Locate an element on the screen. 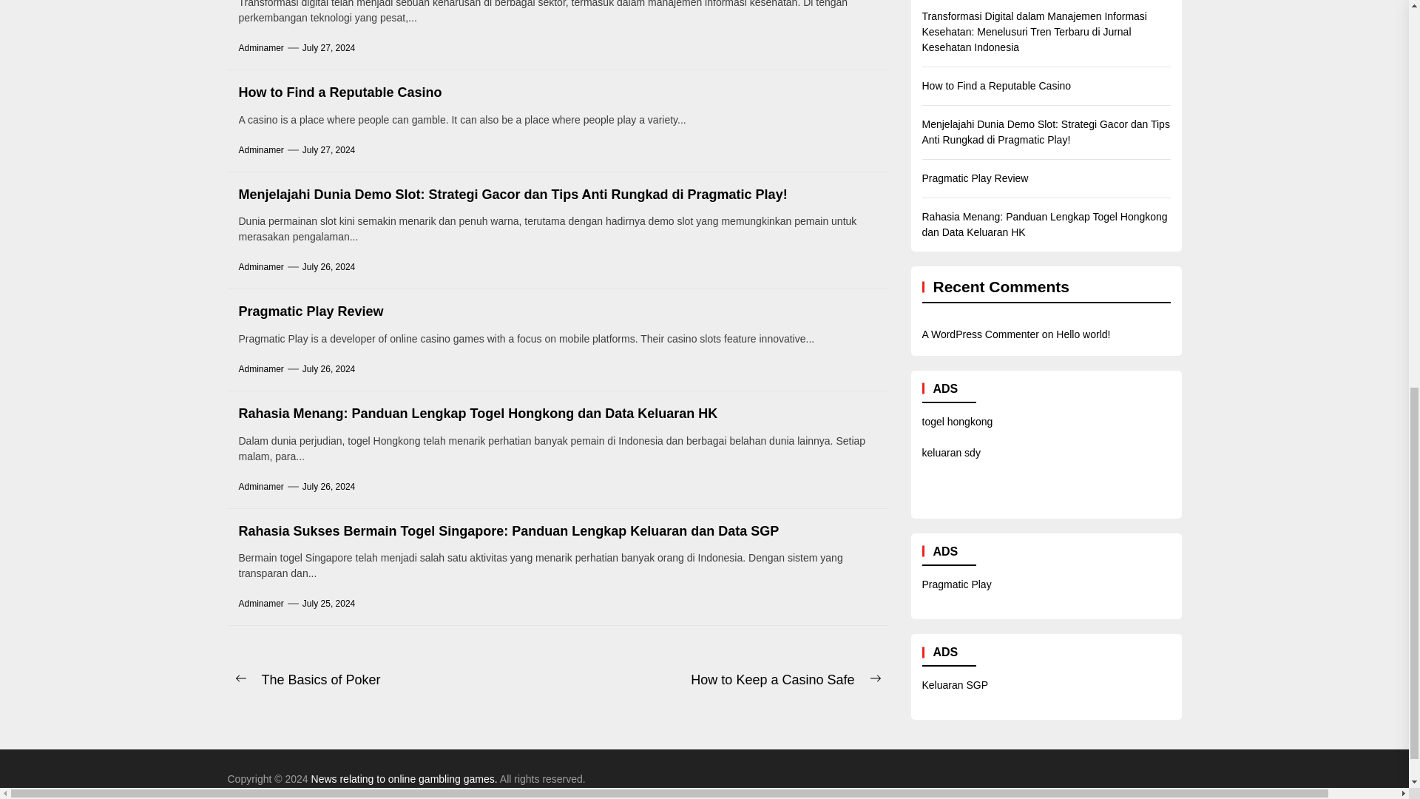 The height and width of the screenshot is (799, 1420). December 2022 is located at coordinates (1231, 33).